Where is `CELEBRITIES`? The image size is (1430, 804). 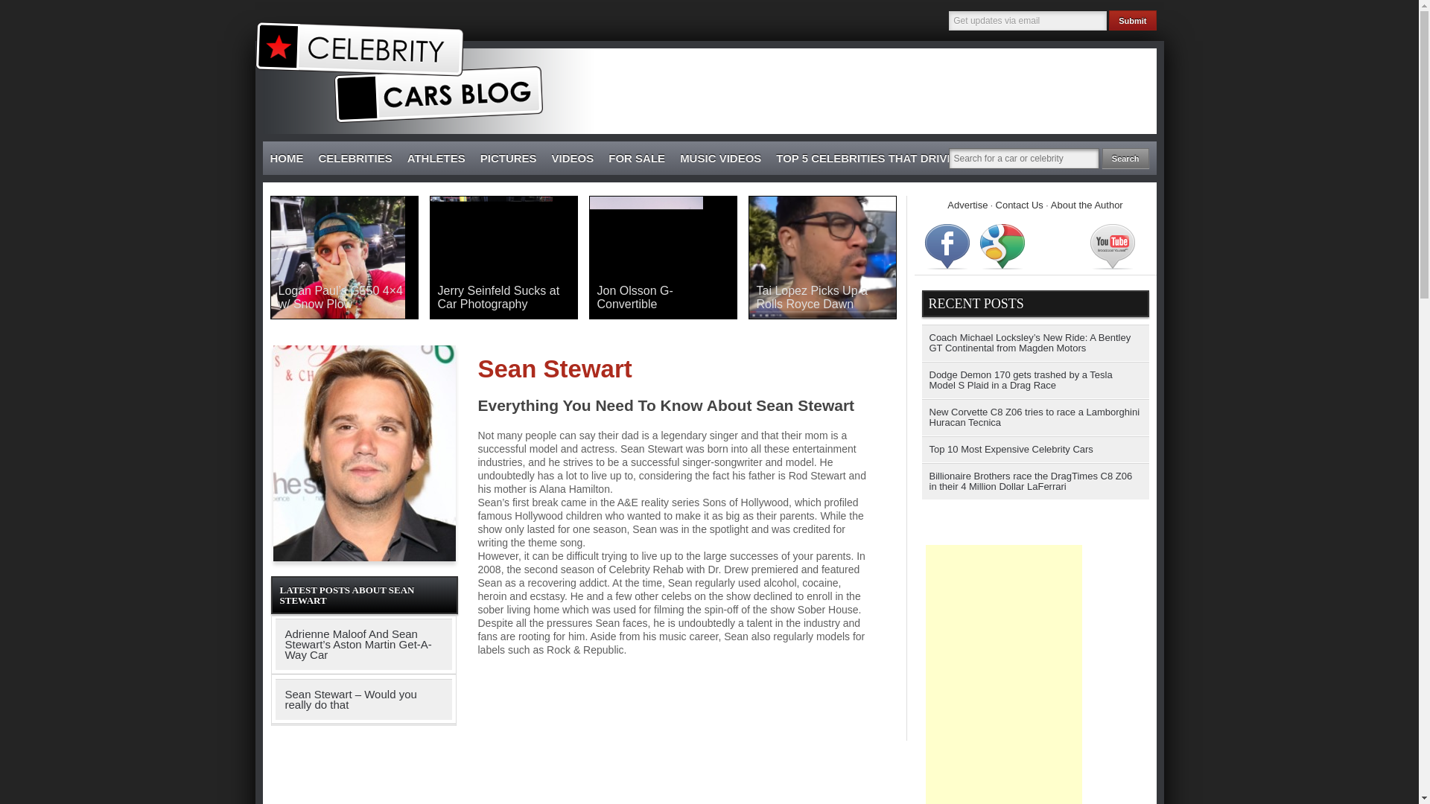
CELEBRITIES is located at coordinates (356, 159).